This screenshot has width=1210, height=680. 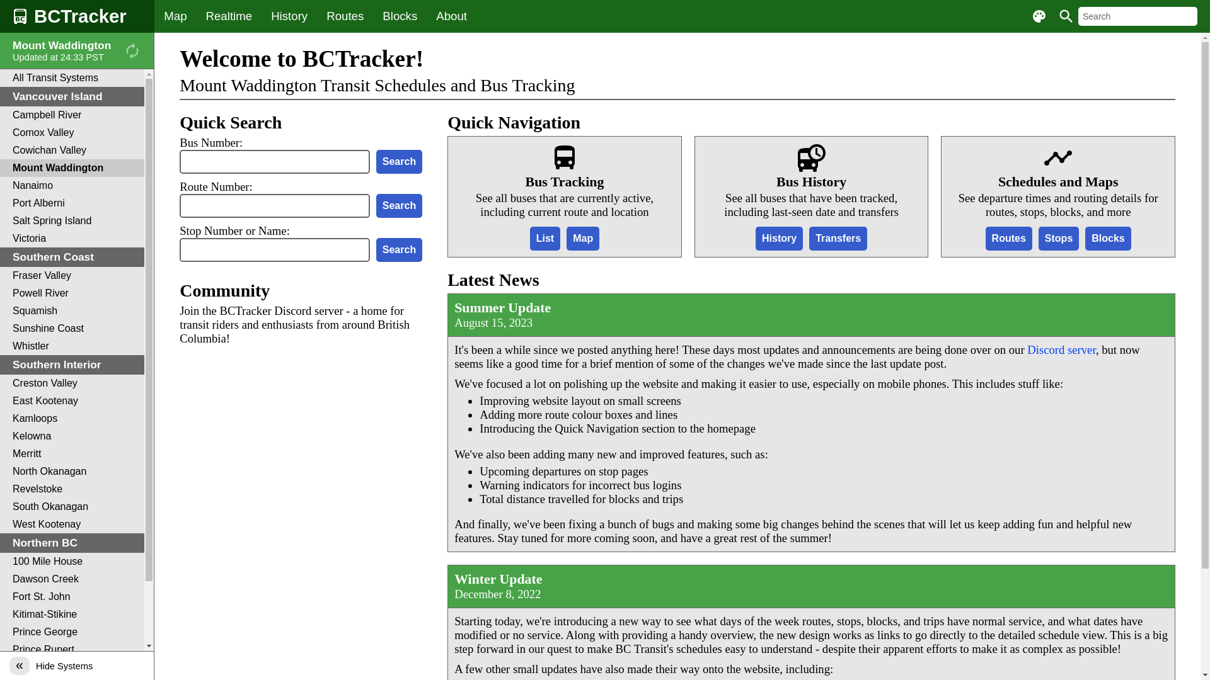 What do you see at coordinates (72, 311) in the screenshot?
I see `Squamish` at bounding box center [72, 311].